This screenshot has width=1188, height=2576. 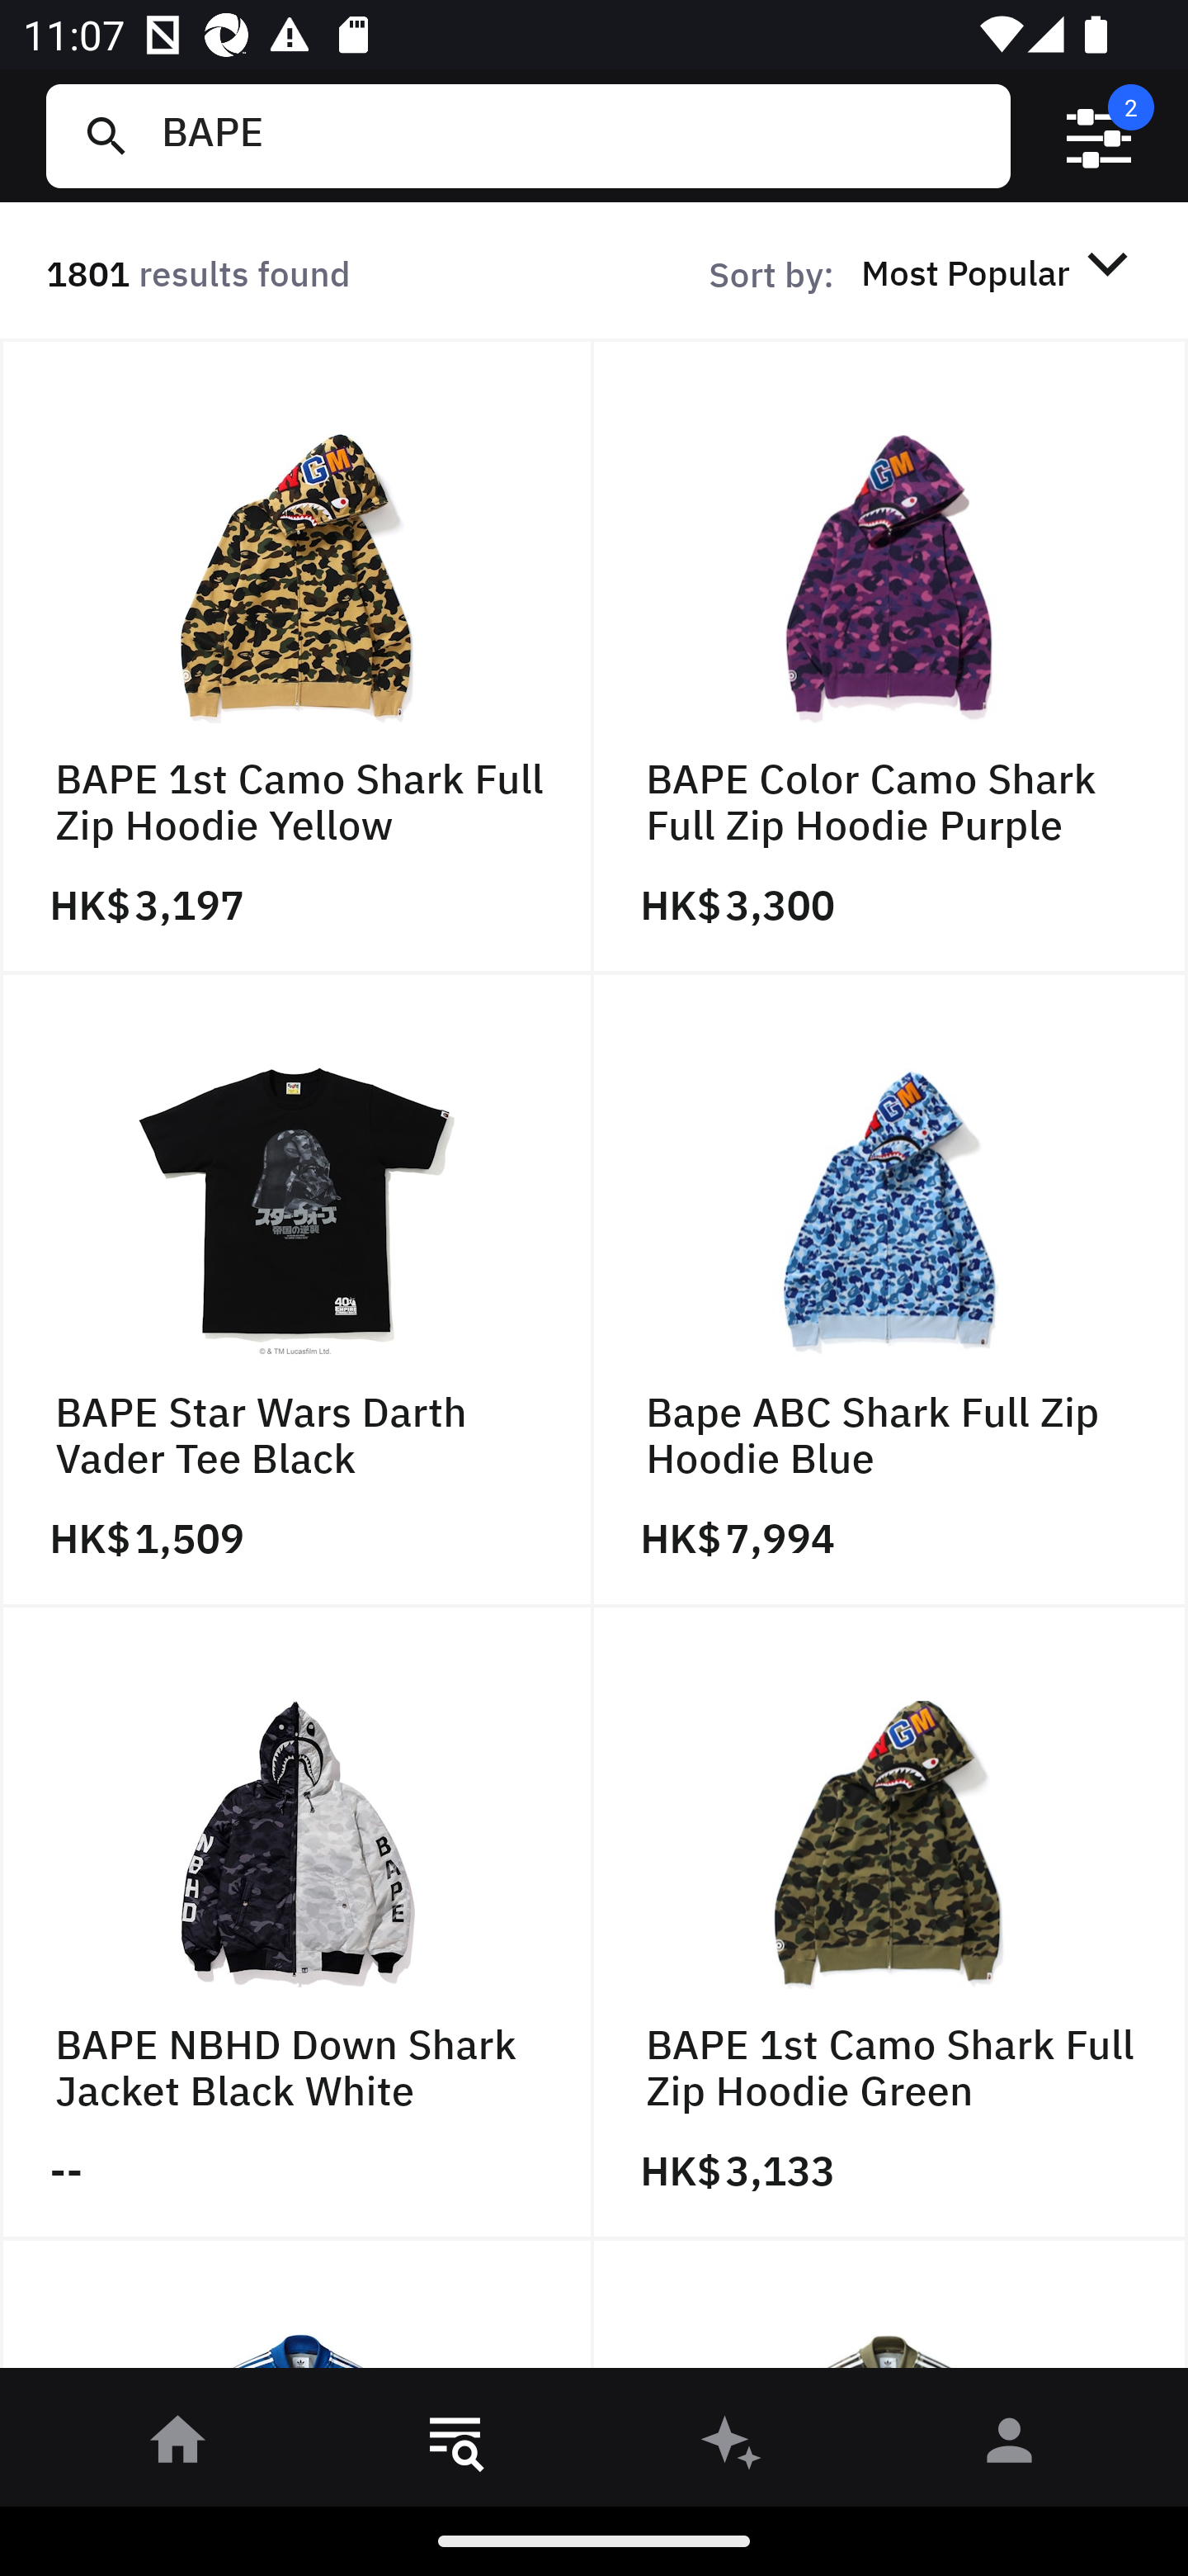 What do you see at coordinates (1010, 2446) in the screenshot?
I see `󰀄` at bounding box center [1010, 2446].